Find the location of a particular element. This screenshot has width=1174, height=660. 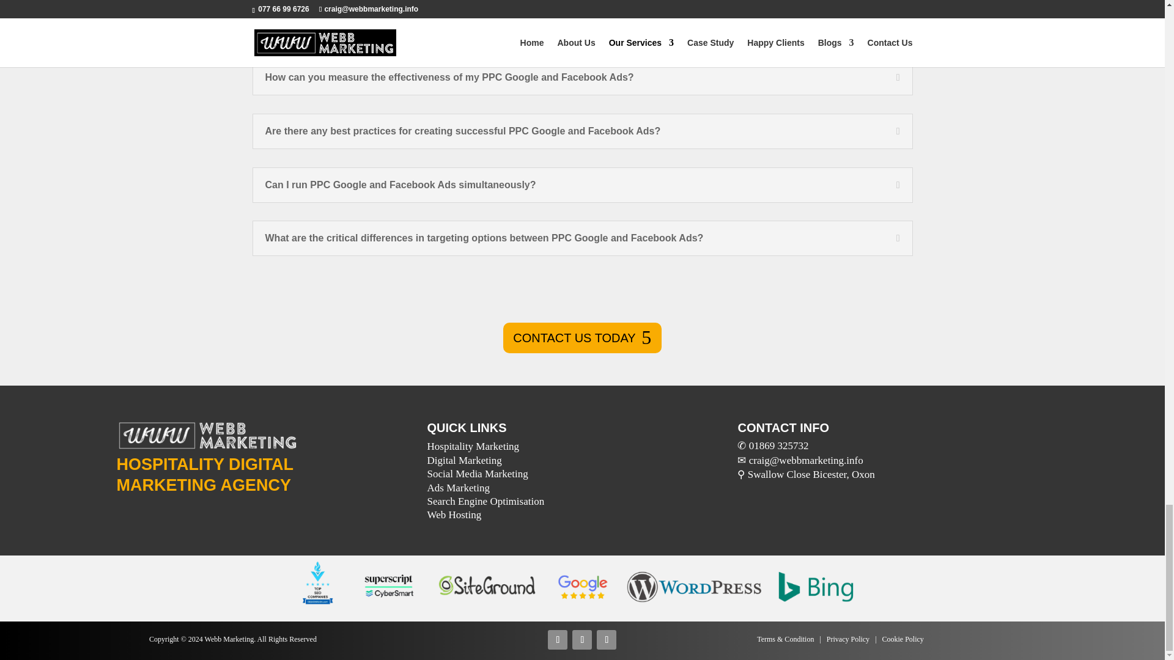

site reviews is located at coordinates (582, 588).